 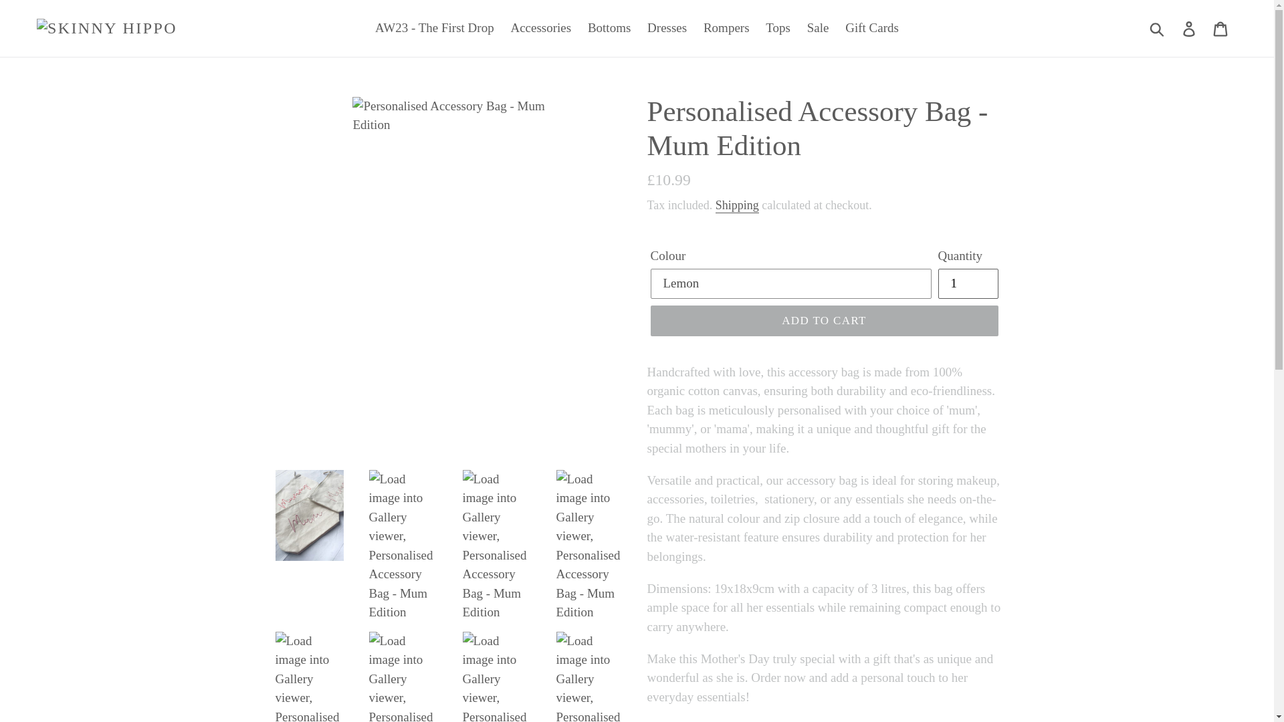 I want to click on Dresses, so click(x=667, y=28).